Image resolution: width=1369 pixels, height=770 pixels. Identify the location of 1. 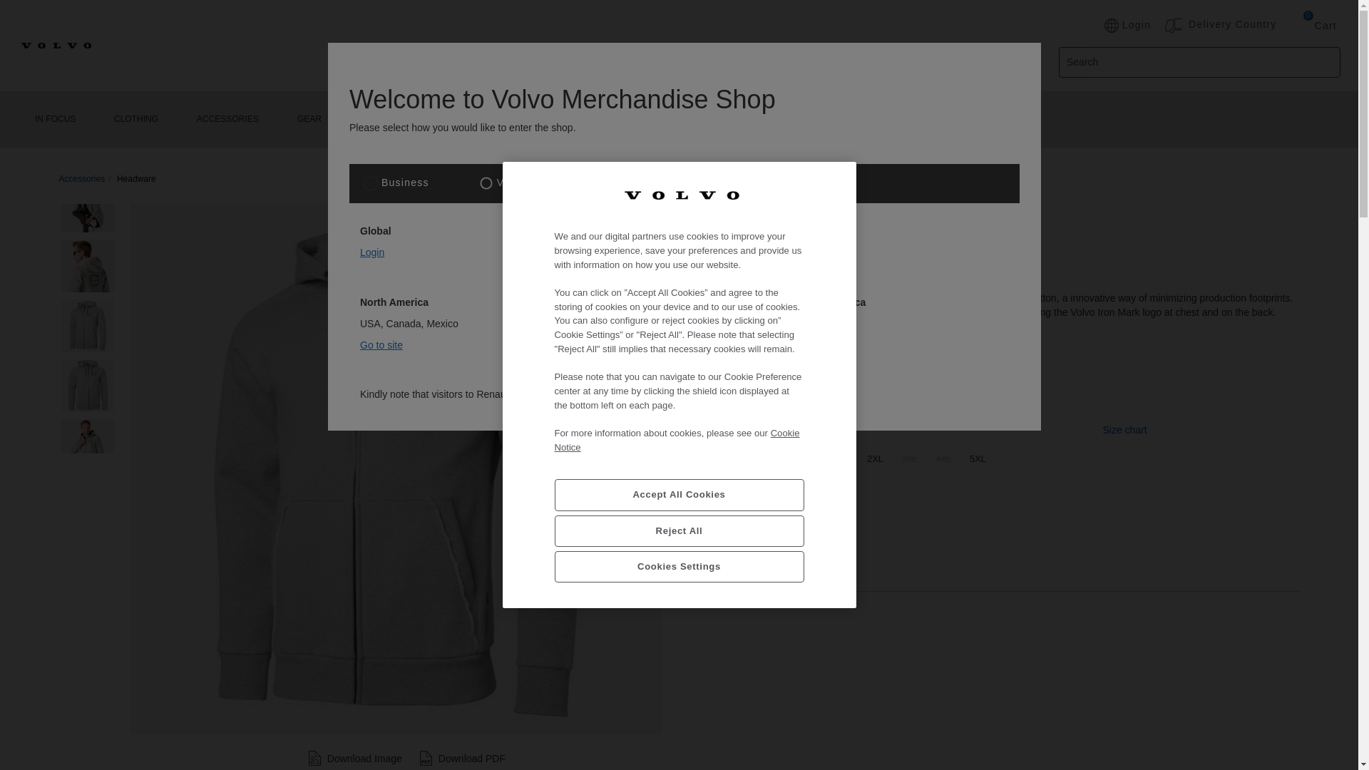
(371, 183).